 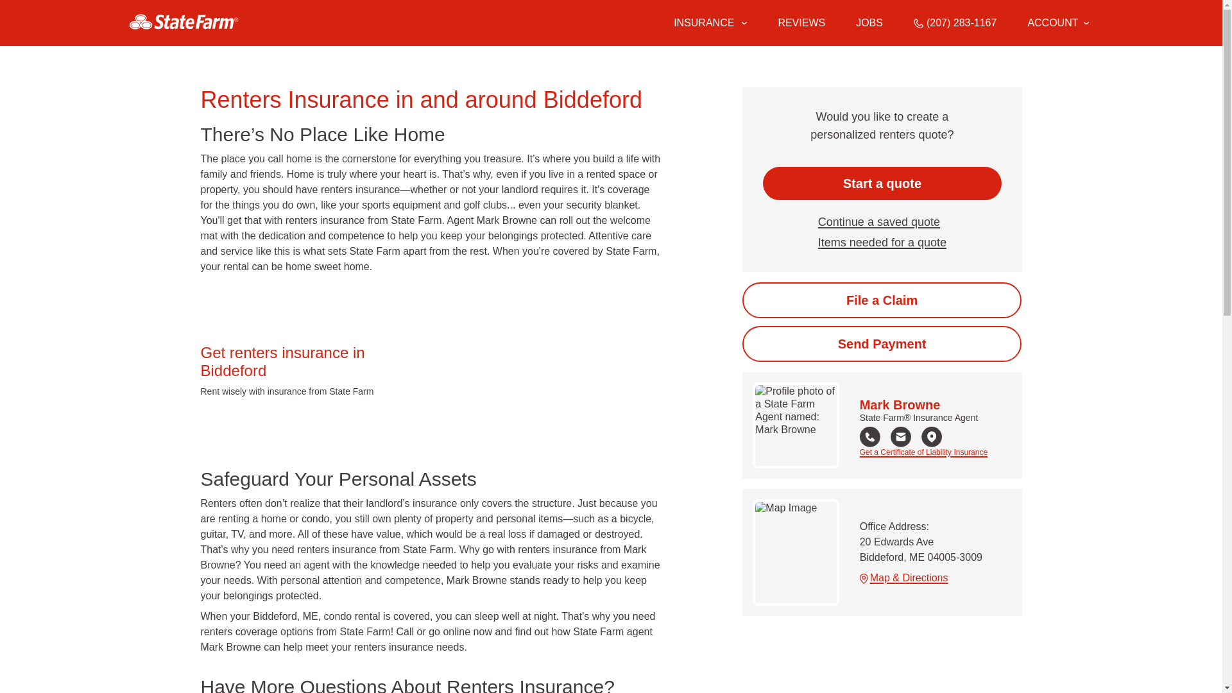 I want to click on INSURANCE, so click(x=703, y=23).